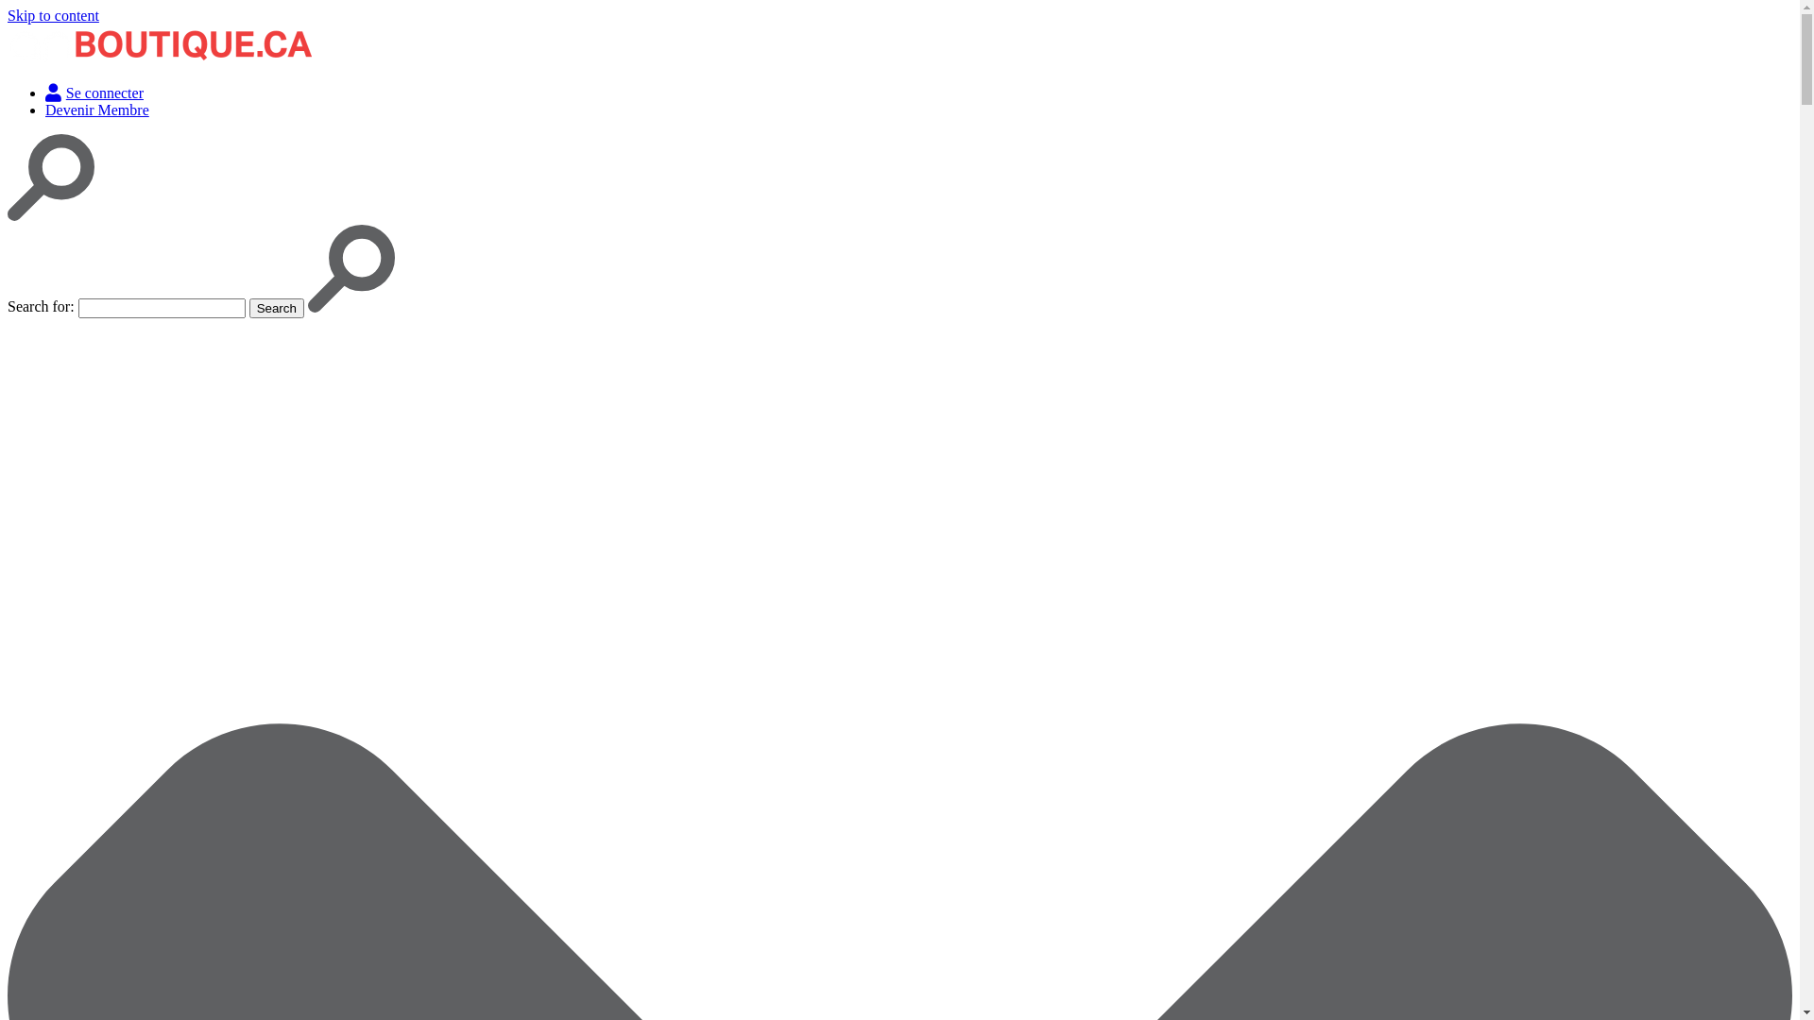  I want to click on Devenir Membre, so click(97, 110).